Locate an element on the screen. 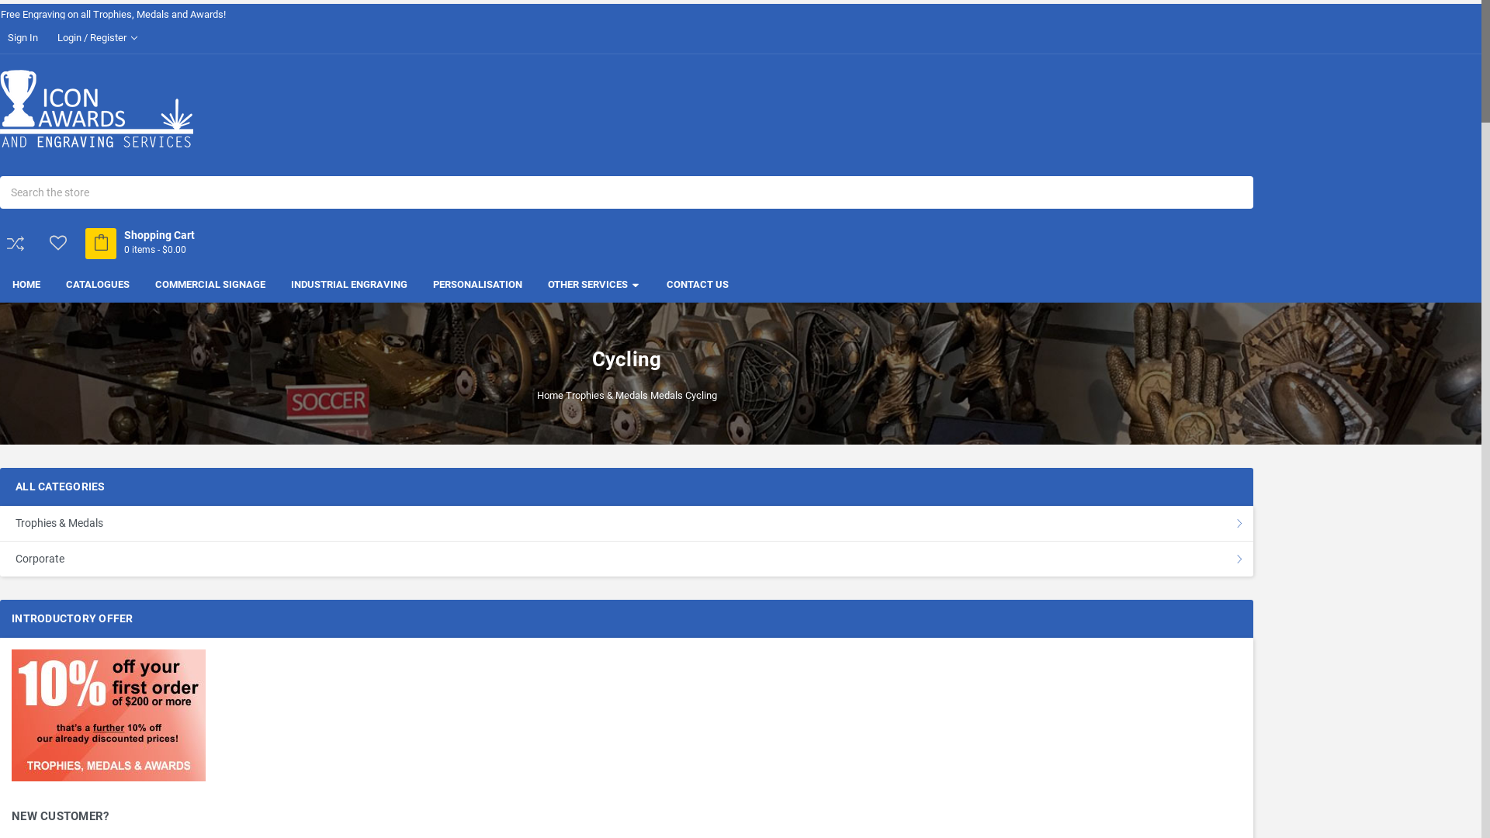 The image size is (1490, 838). Shopping Cart
0 items - $0.00 is located at coordinates (147, 244).